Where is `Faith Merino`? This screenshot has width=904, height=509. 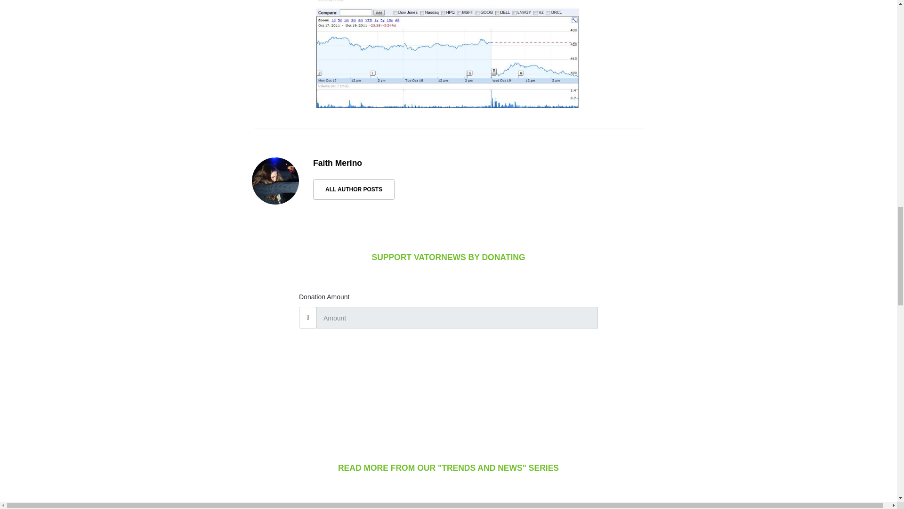 Faith Merino is located at coordinates (337, 163).